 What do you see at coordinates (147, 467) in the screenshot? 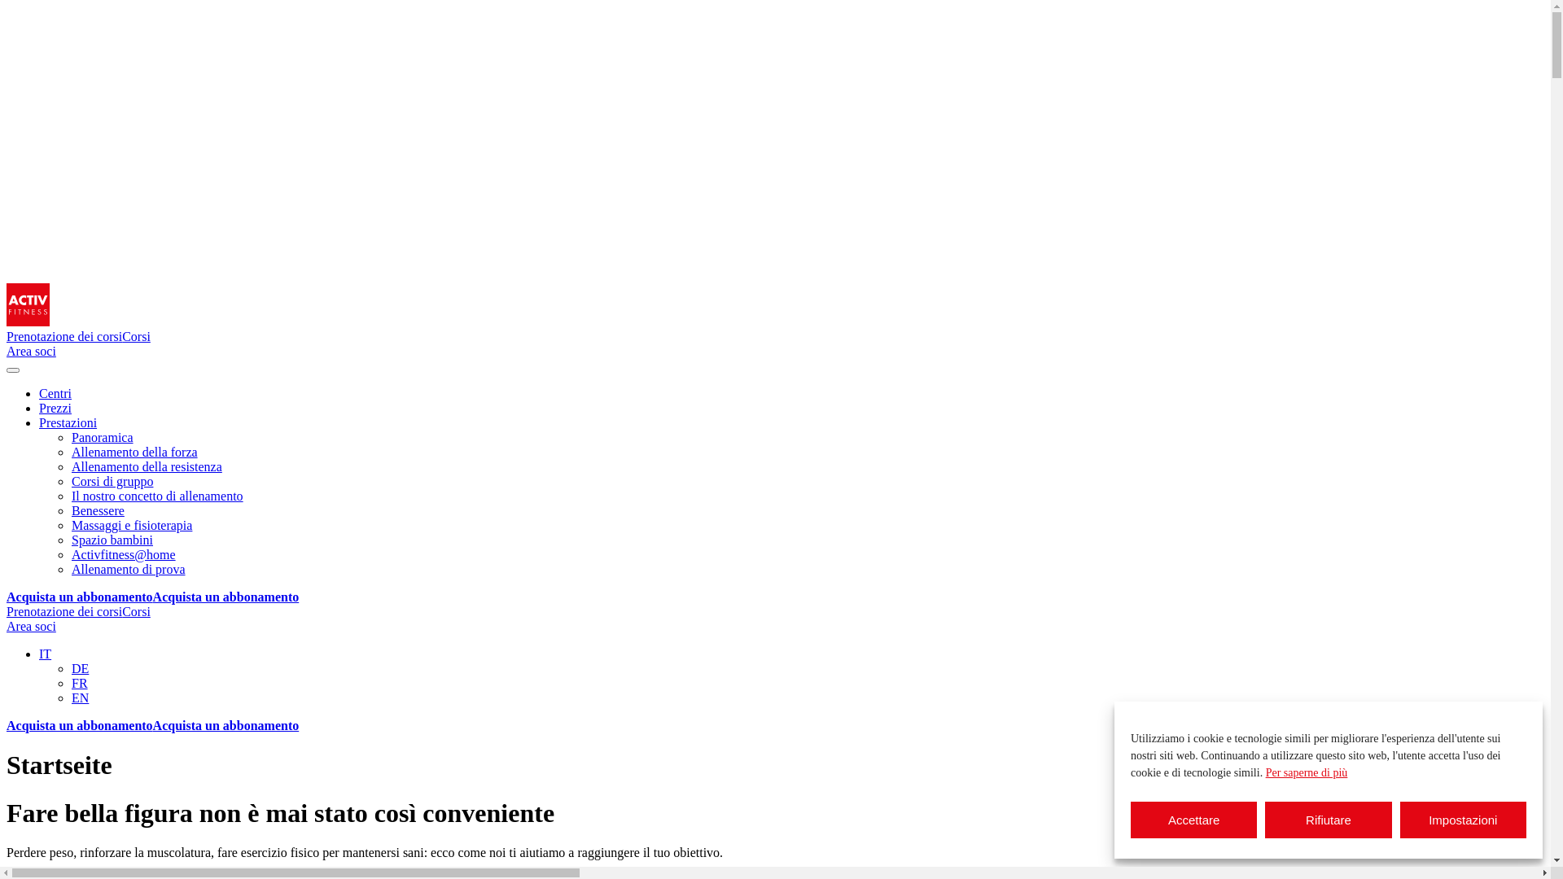
I see `Allenamento della resistenza` at bounding box center [147, 467].